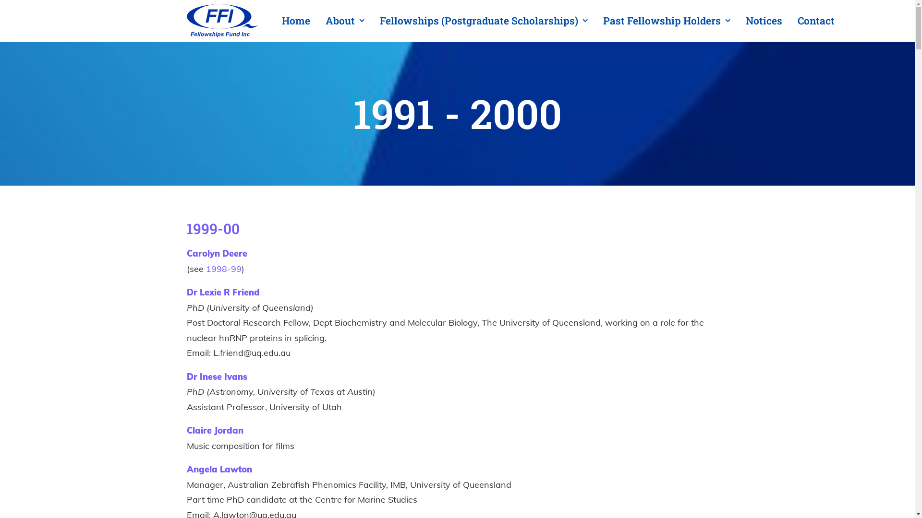 The height and width of the screenshot is (518, 922). Describe the element at coordinates (483, 21) in the screenshot. I see `Fellowships (Postgraduate Scholarships)` at that location.